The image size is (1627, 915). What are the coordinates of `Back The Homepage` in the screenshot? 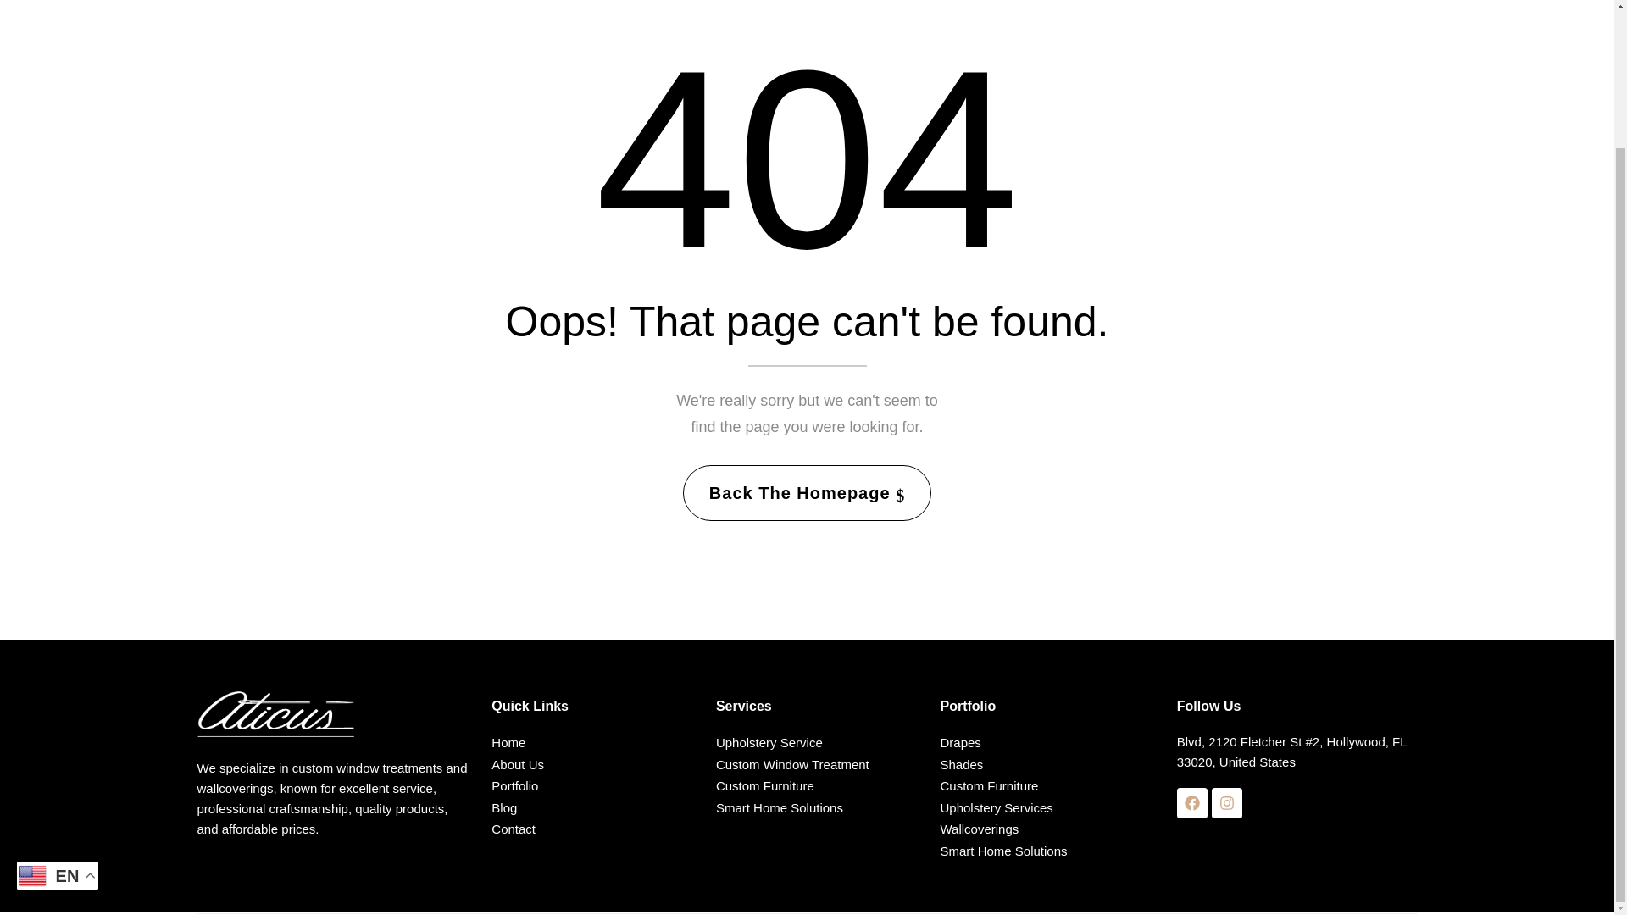 It's located at (807, 492).